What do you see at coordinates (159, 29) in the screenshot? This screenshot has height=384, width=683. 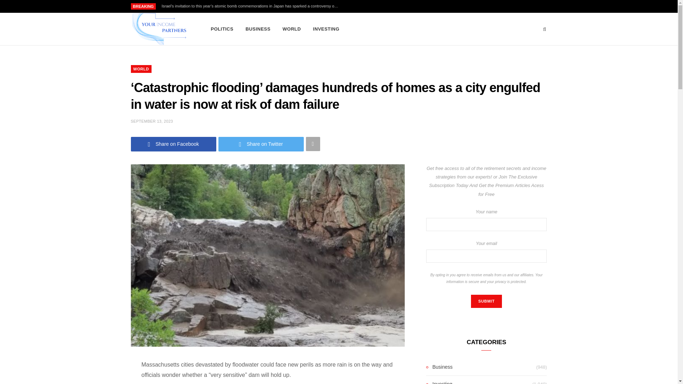 I see `Your Income Partners` at bounding box center [159, 29].